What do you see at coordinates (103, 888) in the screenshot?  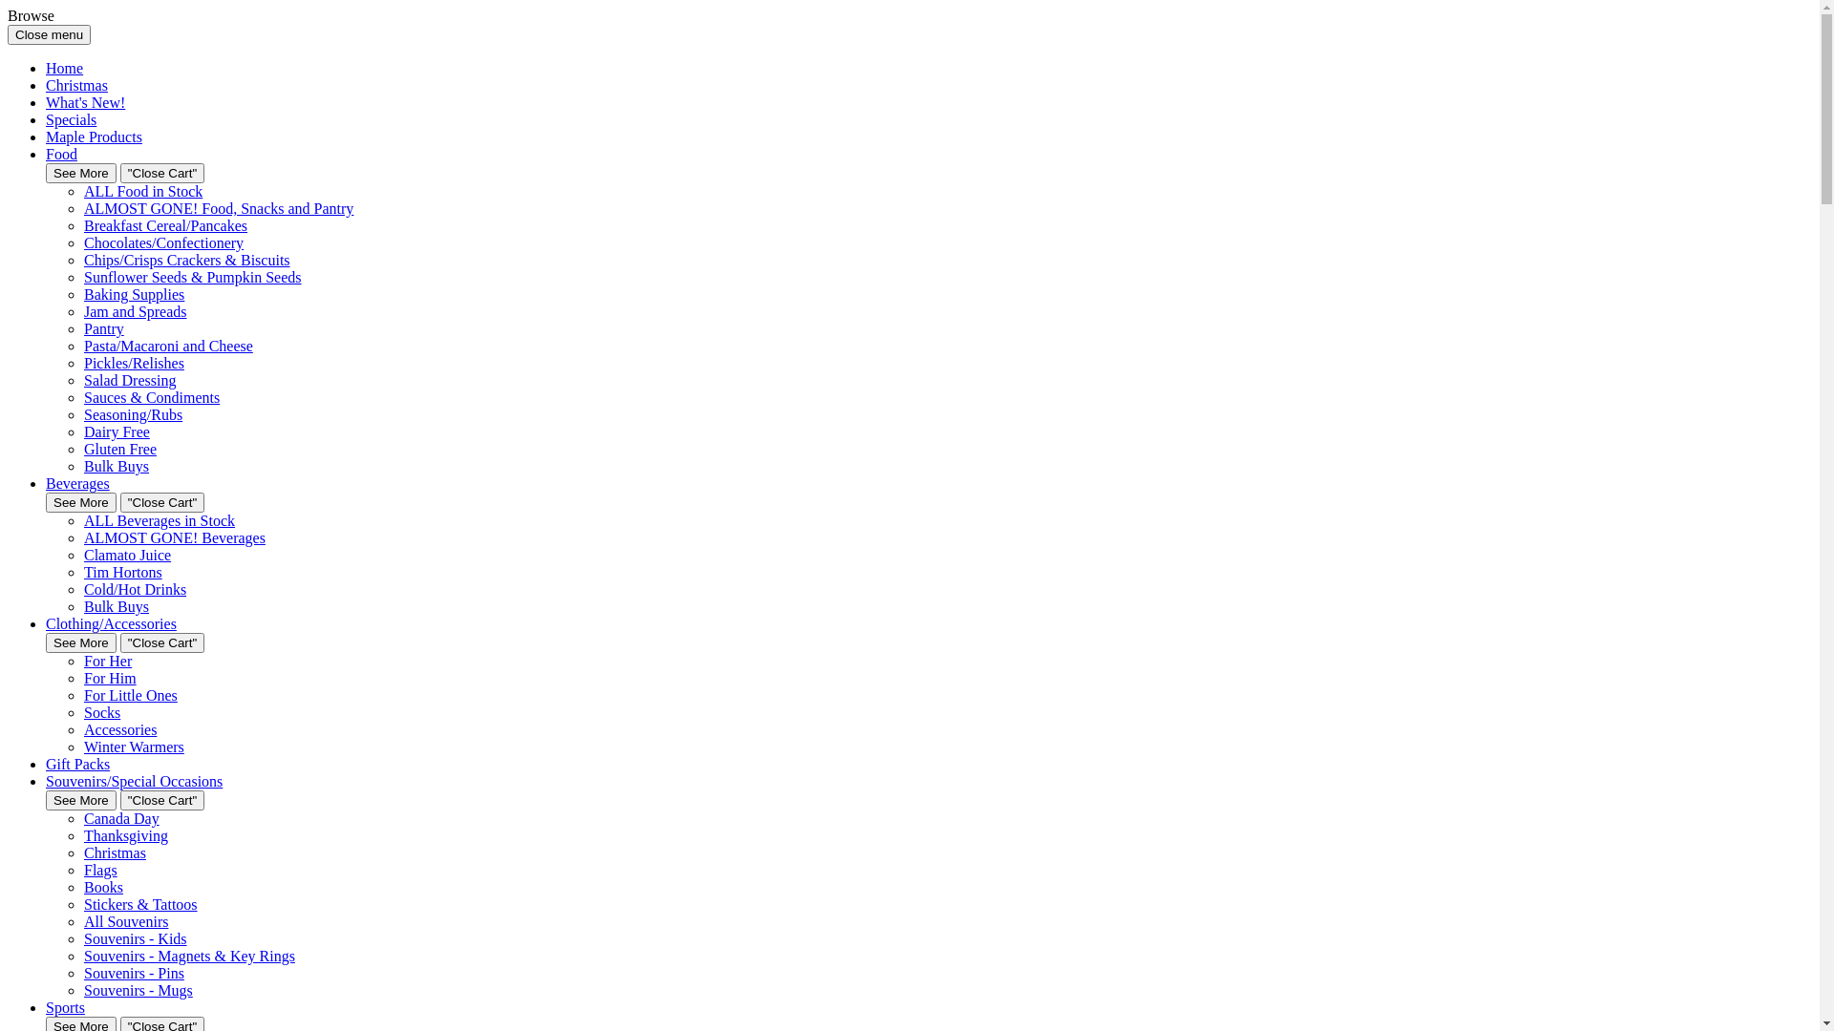 I see `Books` at bounding box center [103, 888].